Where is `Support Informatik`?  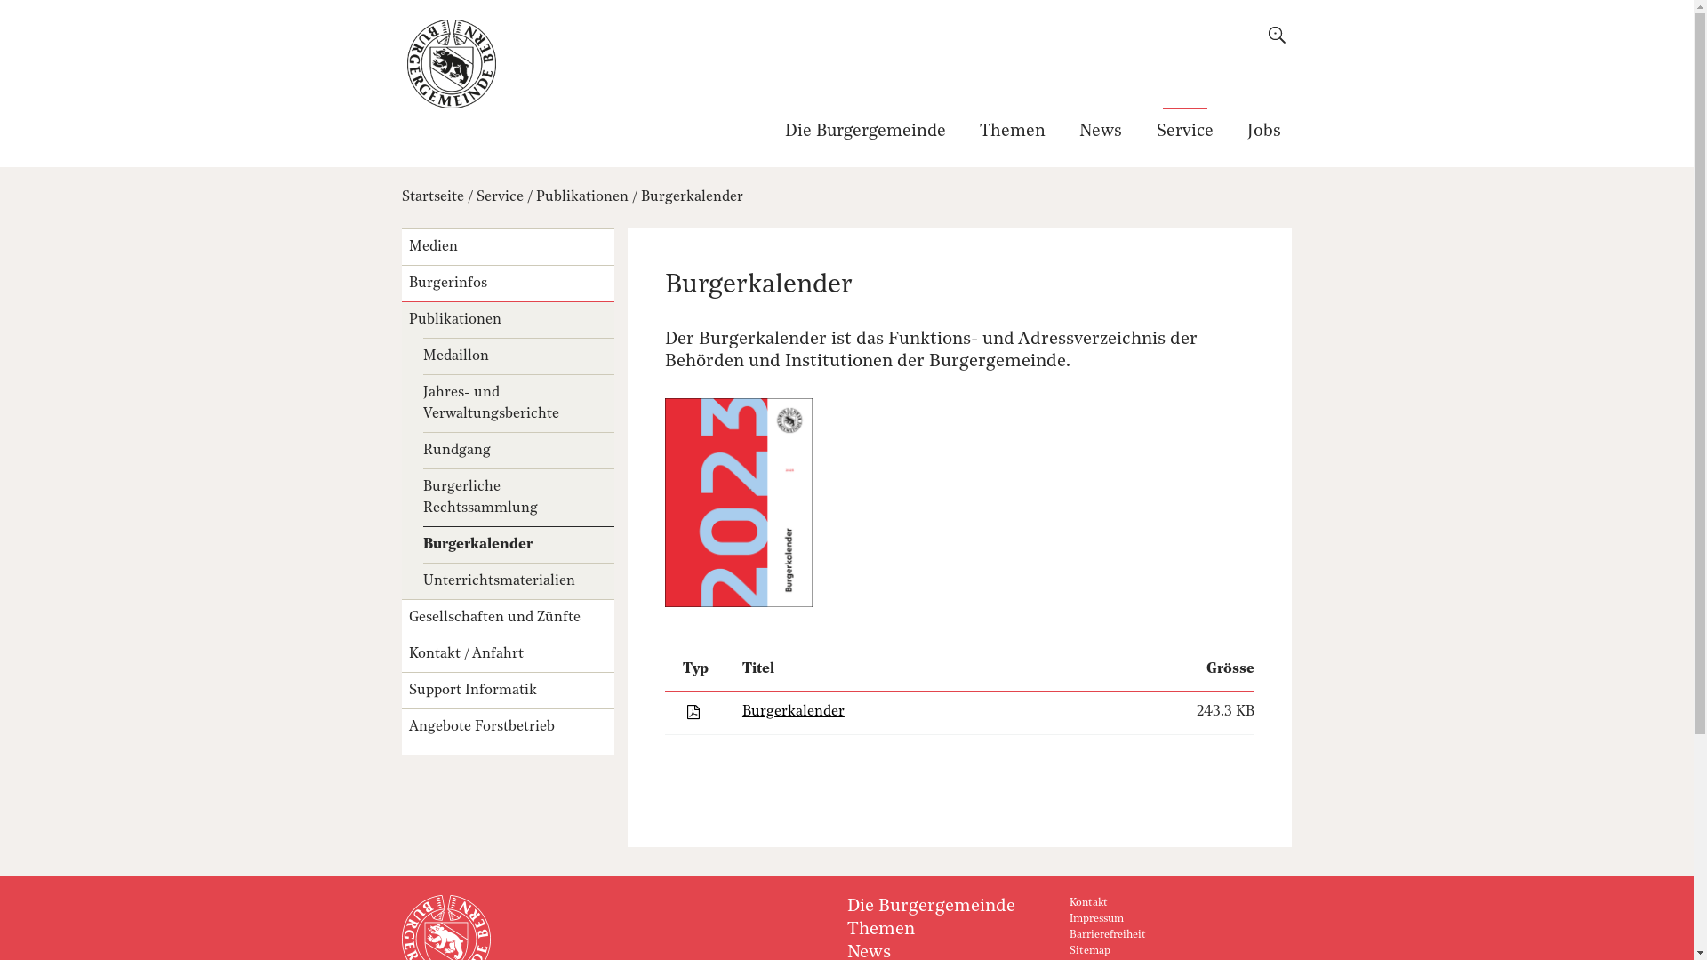 Support Informatik is located at coordinates (508, 690).